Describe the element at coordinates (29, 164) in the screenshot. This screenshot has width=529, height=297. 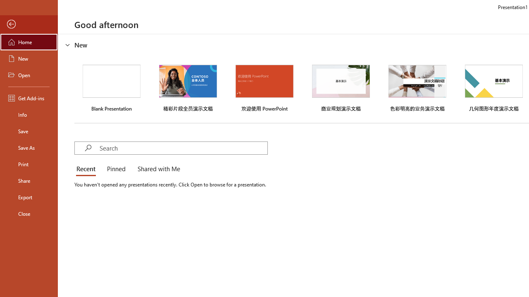
I see `Print` at that location.